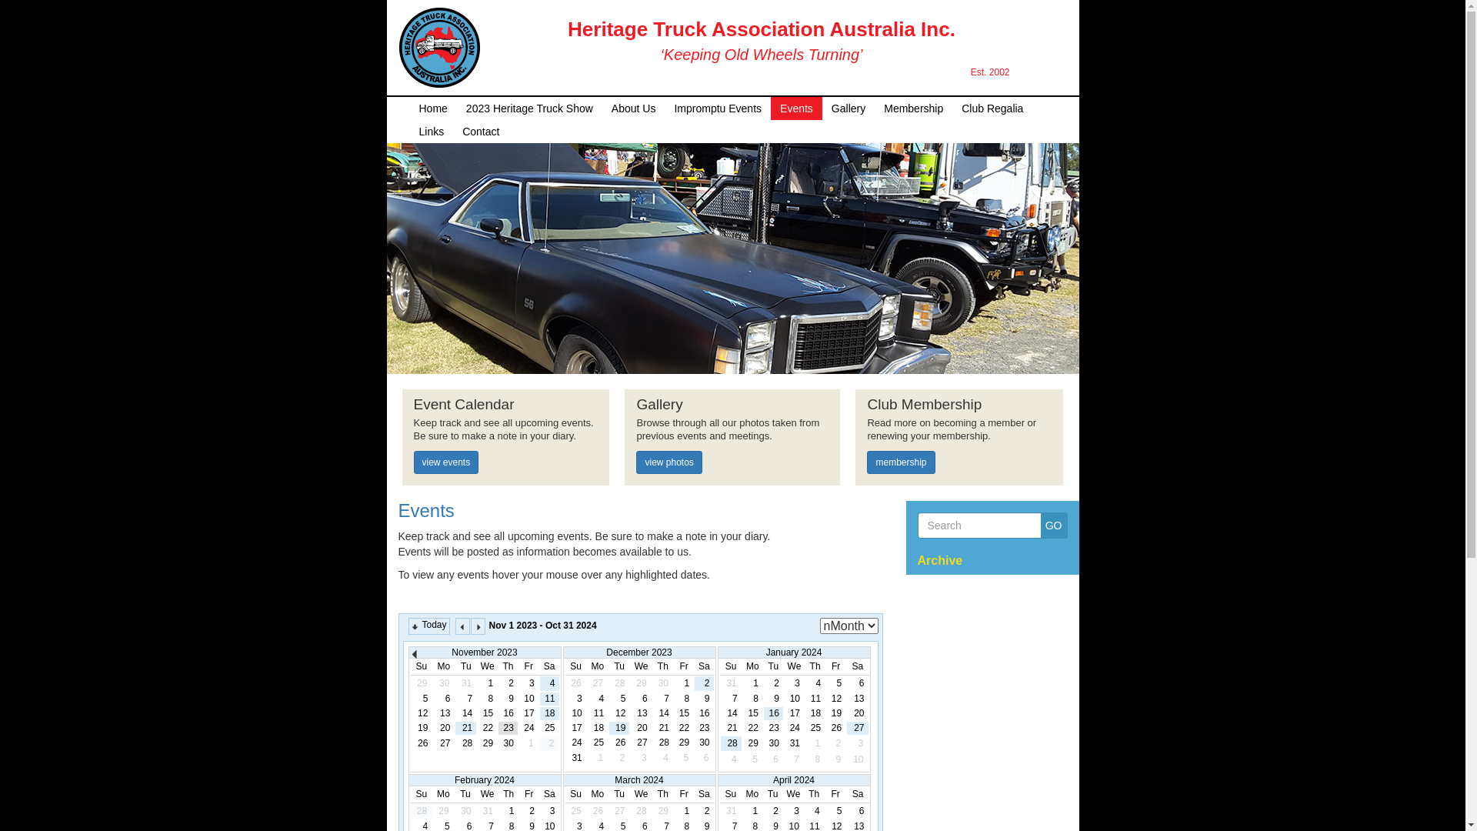 The image size is (1477, 831). Describe the element at coordinates (619, 714) in the screenshot. I see `12` at that location.